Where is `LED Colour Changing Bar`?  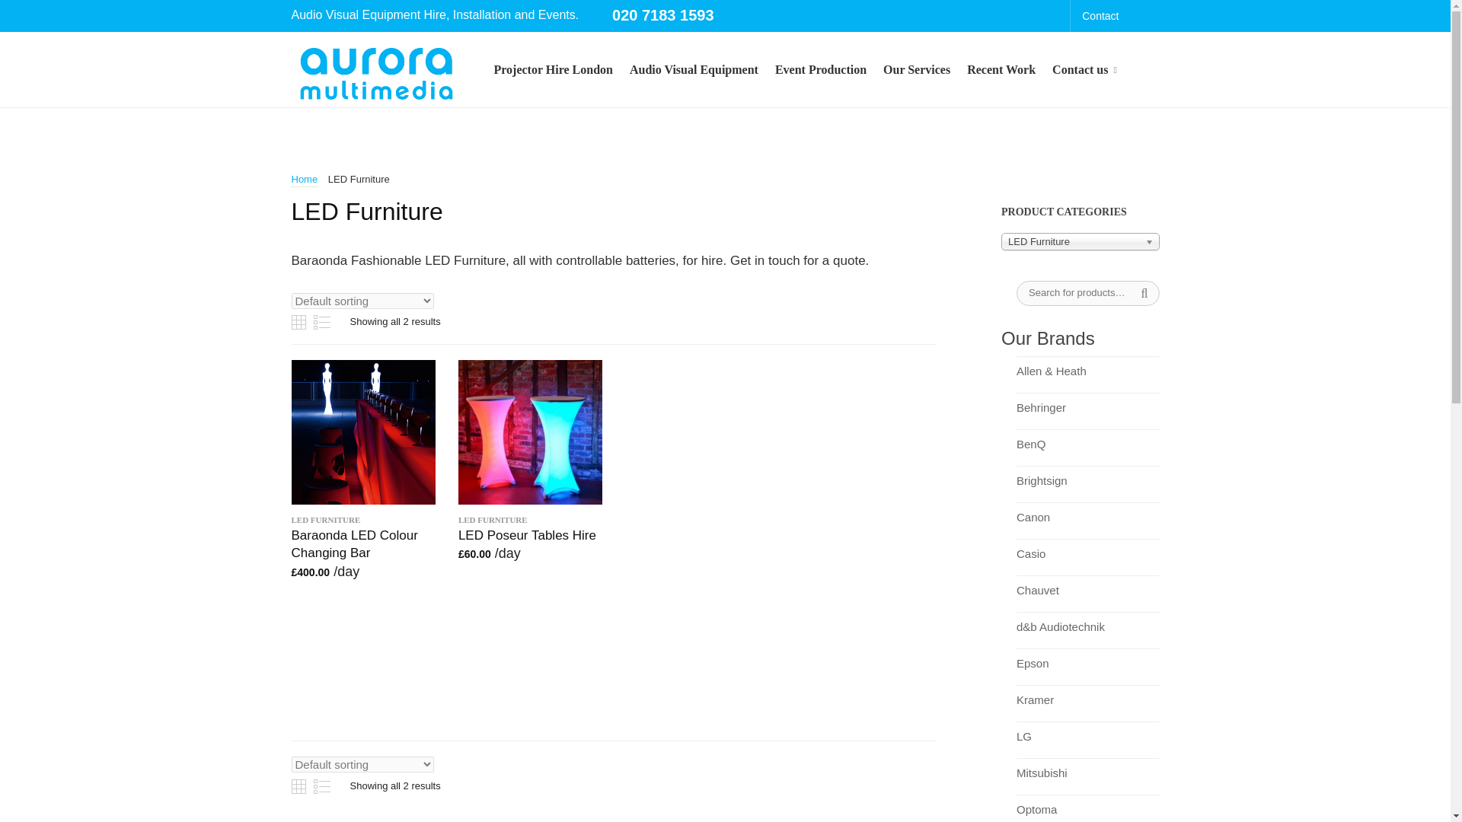
LED Colour Changing Bar is located at coordinates (362, 432).